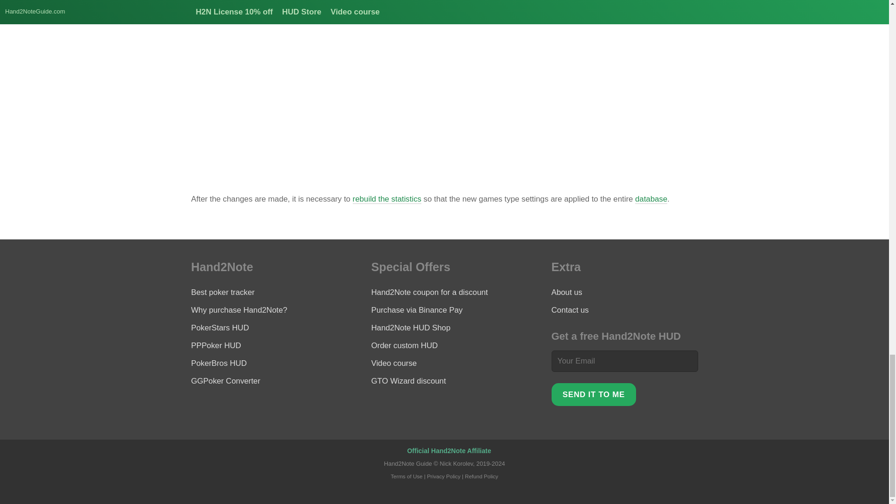 The image size is (896, 504). Describe the element at coordinates (226, 381) in the screenshot. I see `GGPoker Converter` at that location.